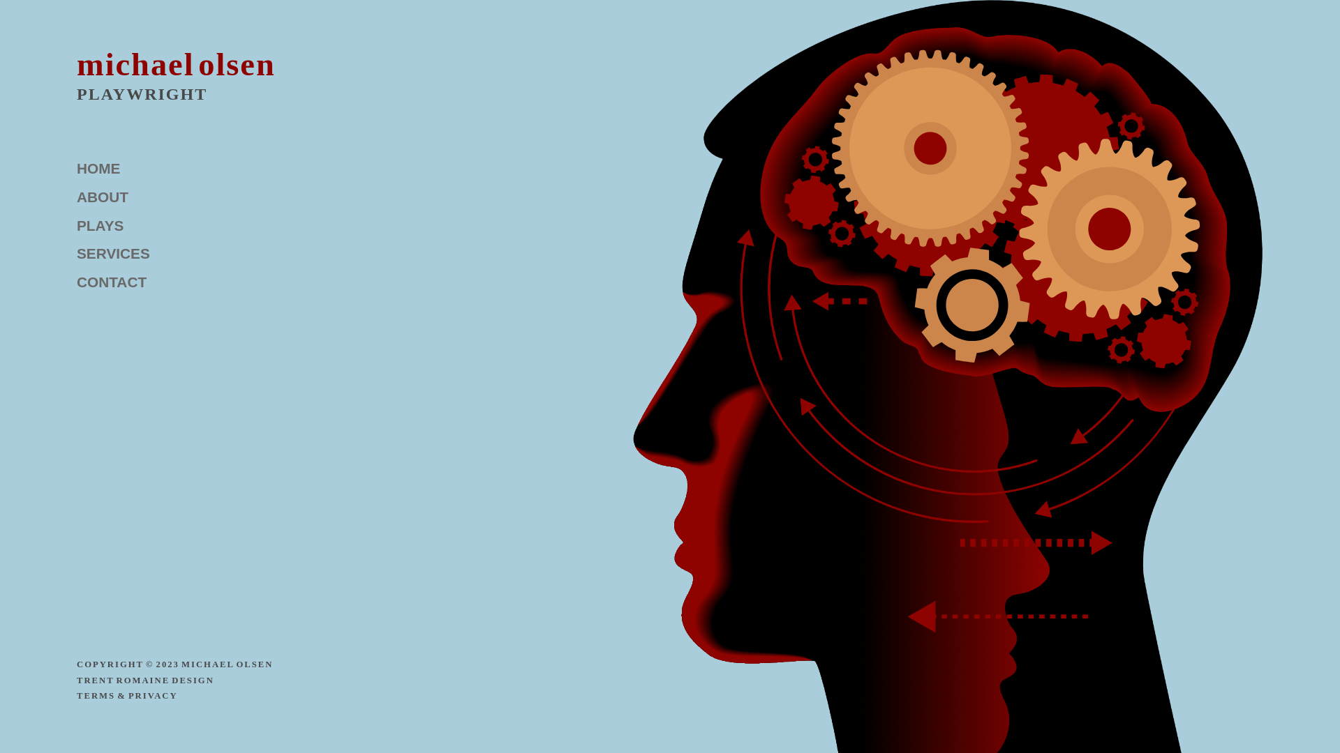 The image size is (1340, 753). Describe the element at coordinates (229, 169) in the screenshot. I see `HOME` at that location.